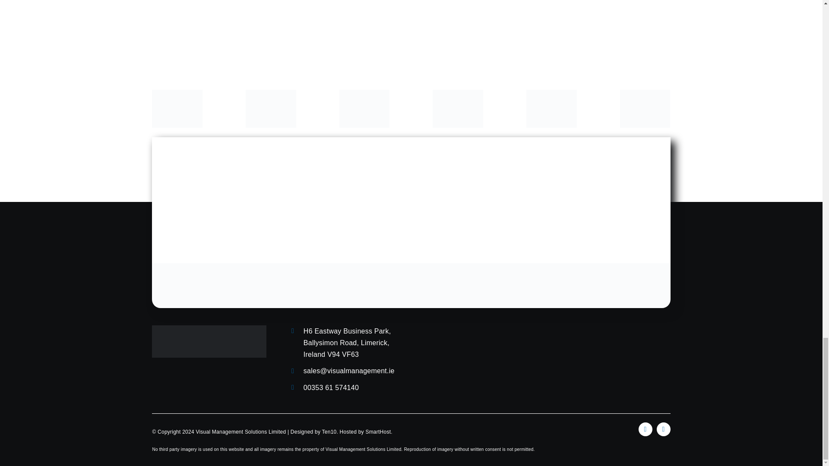 This screenshot has width=829, height=466. Describe the element at coordinates (645, 429) in the screenshot. I see `LinkedIn` at that location.